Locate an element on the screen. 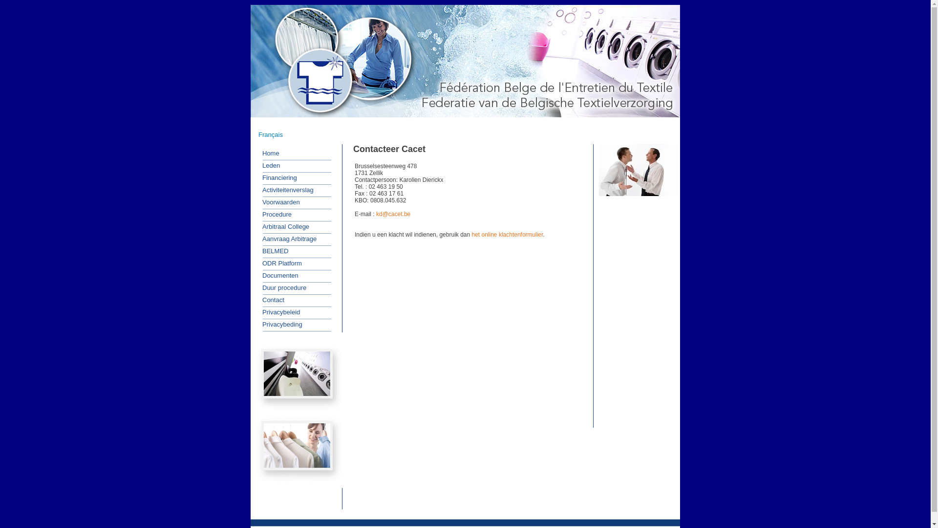 The image size is (938, 528). Procedure is located at coordinates (274, 215).